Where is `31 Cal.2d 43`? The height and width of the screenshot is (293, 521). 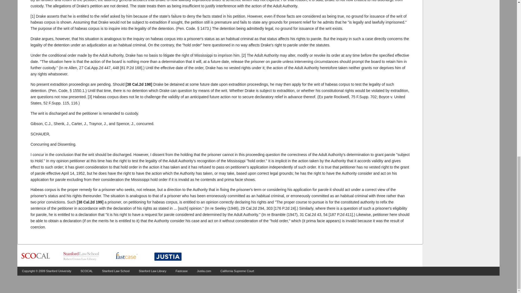 31 Cal.2d 43 is located at coordinates (310, 215).